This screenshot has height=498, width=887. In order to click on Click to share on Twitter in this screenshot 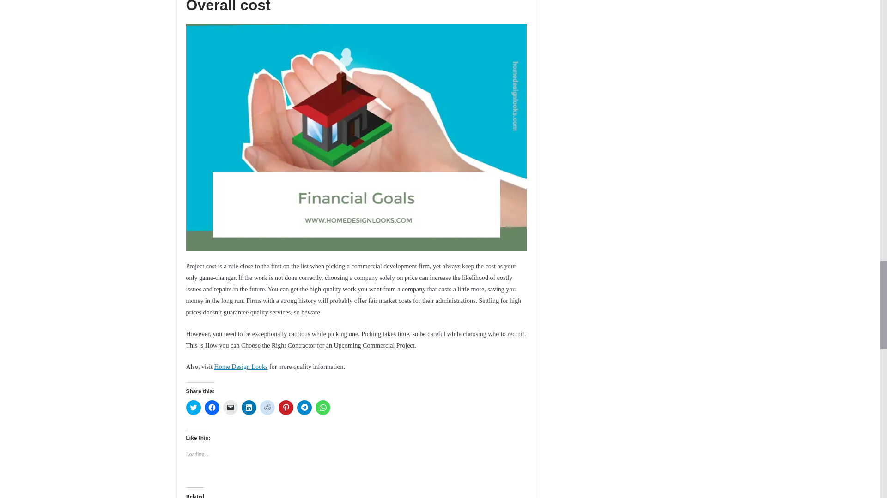, I will do `click(193, 408)`.